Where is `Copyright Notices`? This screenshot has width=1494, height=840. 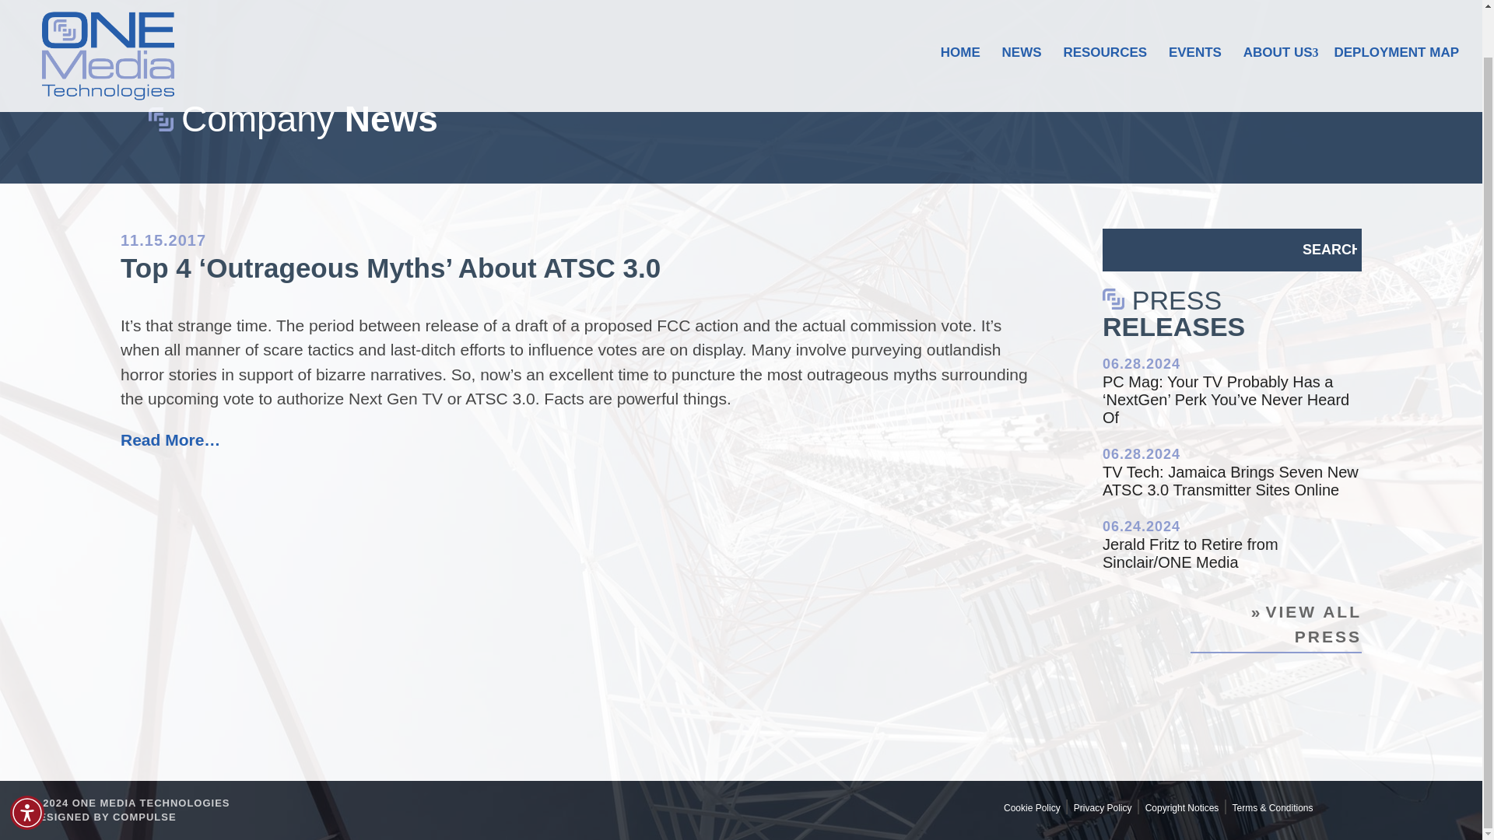 Copyright Notices is located at coordinates (1182, 808).